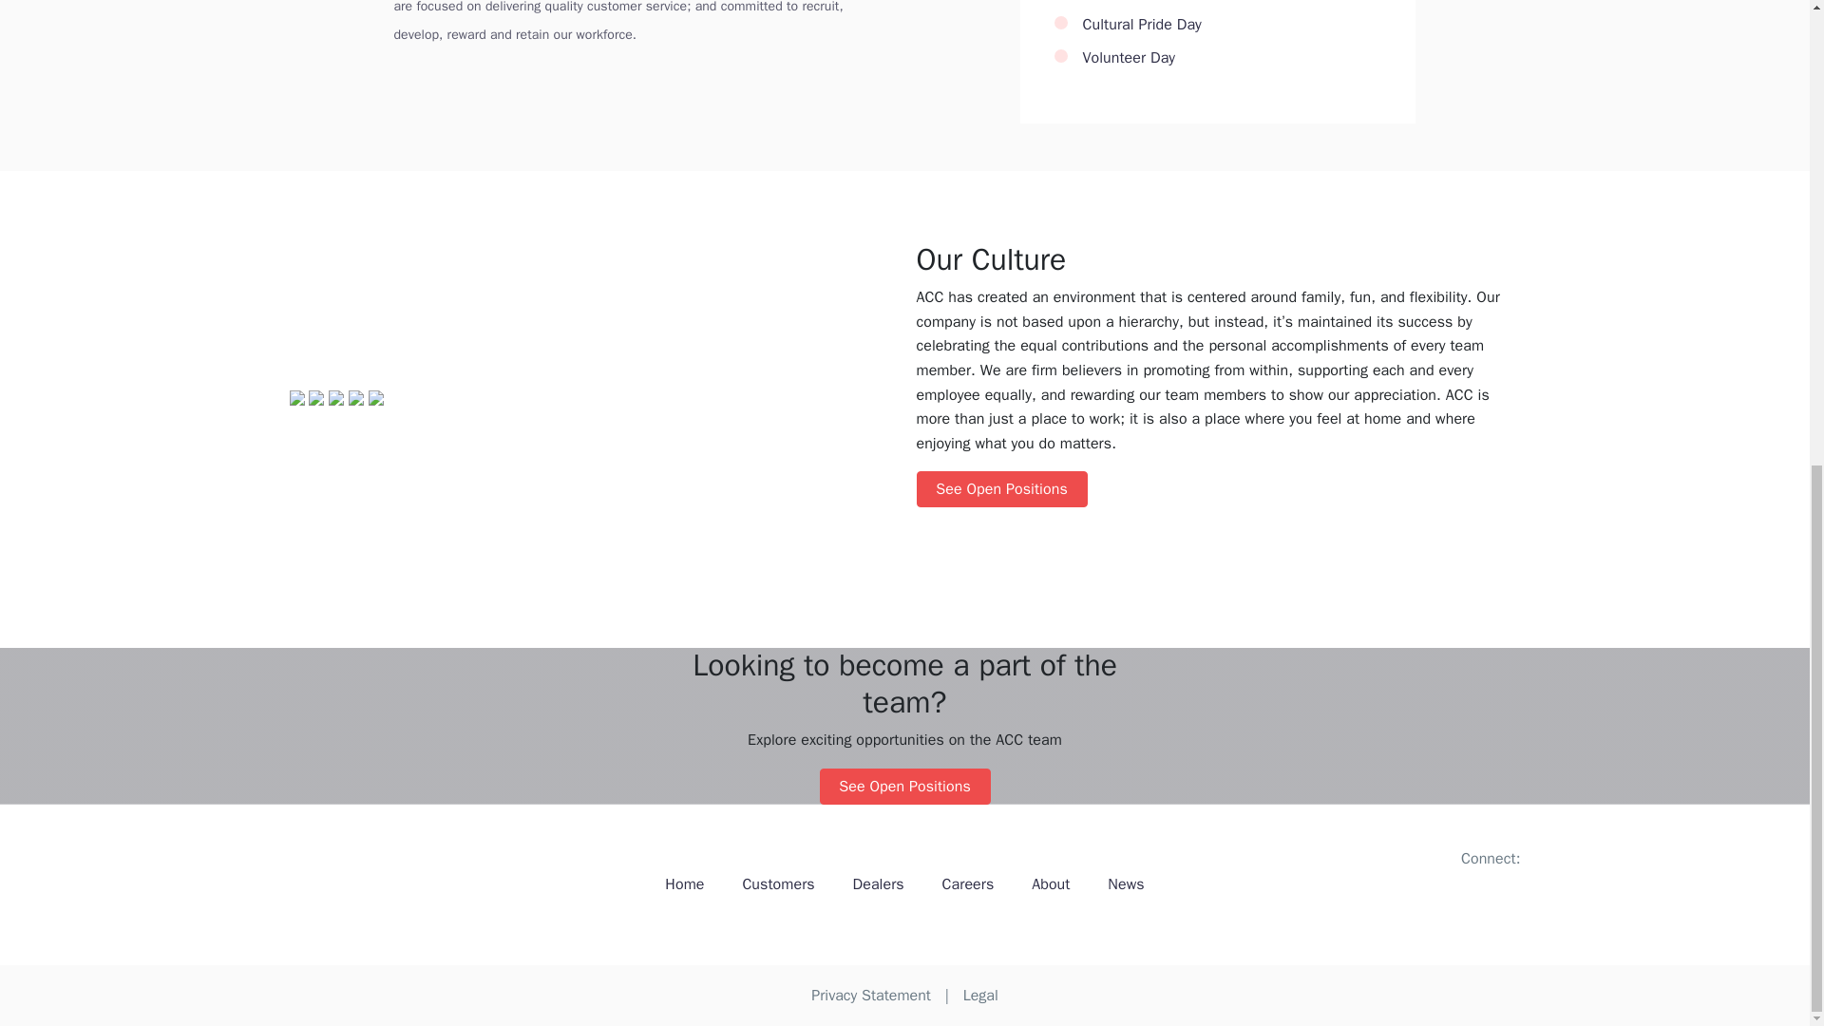 The width and height of the screenshot is (1824, 1026). Describe the element at coordinates (684, 885) in the screenshot. I see `Home` at that location.